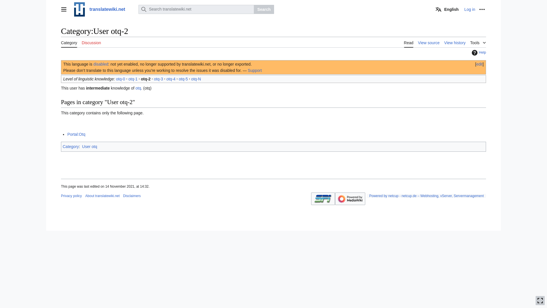 This screenshot has height=308, width=547. I want to click on Log in, so click(470, 9).